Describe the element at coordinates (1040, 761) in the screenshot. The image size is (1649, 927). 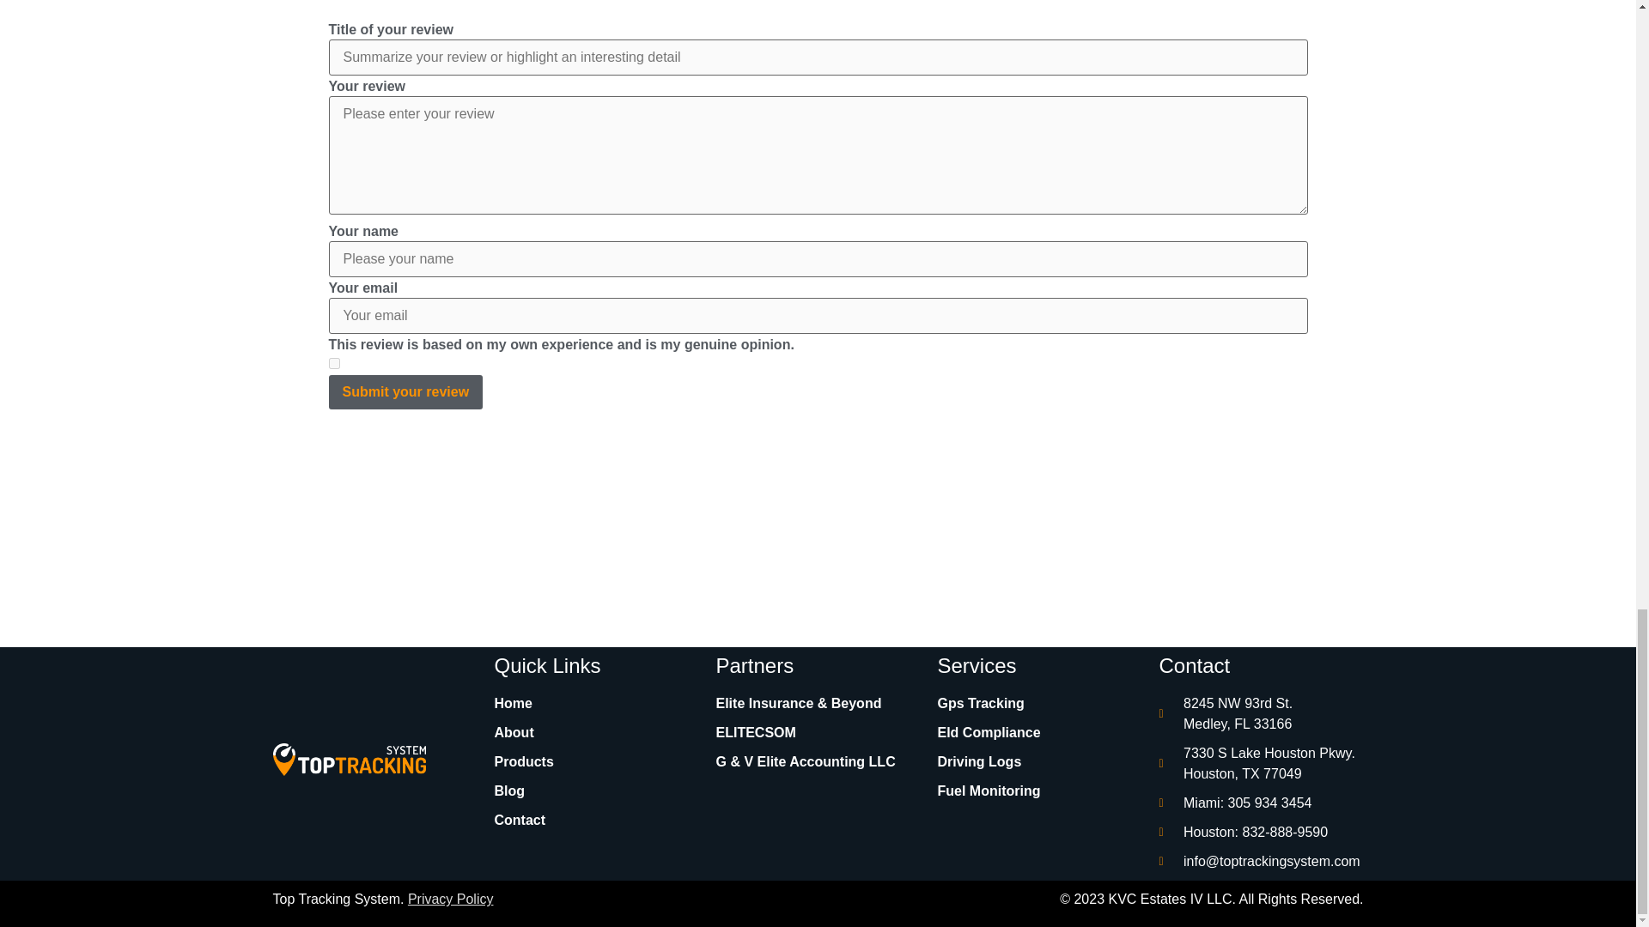
I see `Driving Logs` at that location.